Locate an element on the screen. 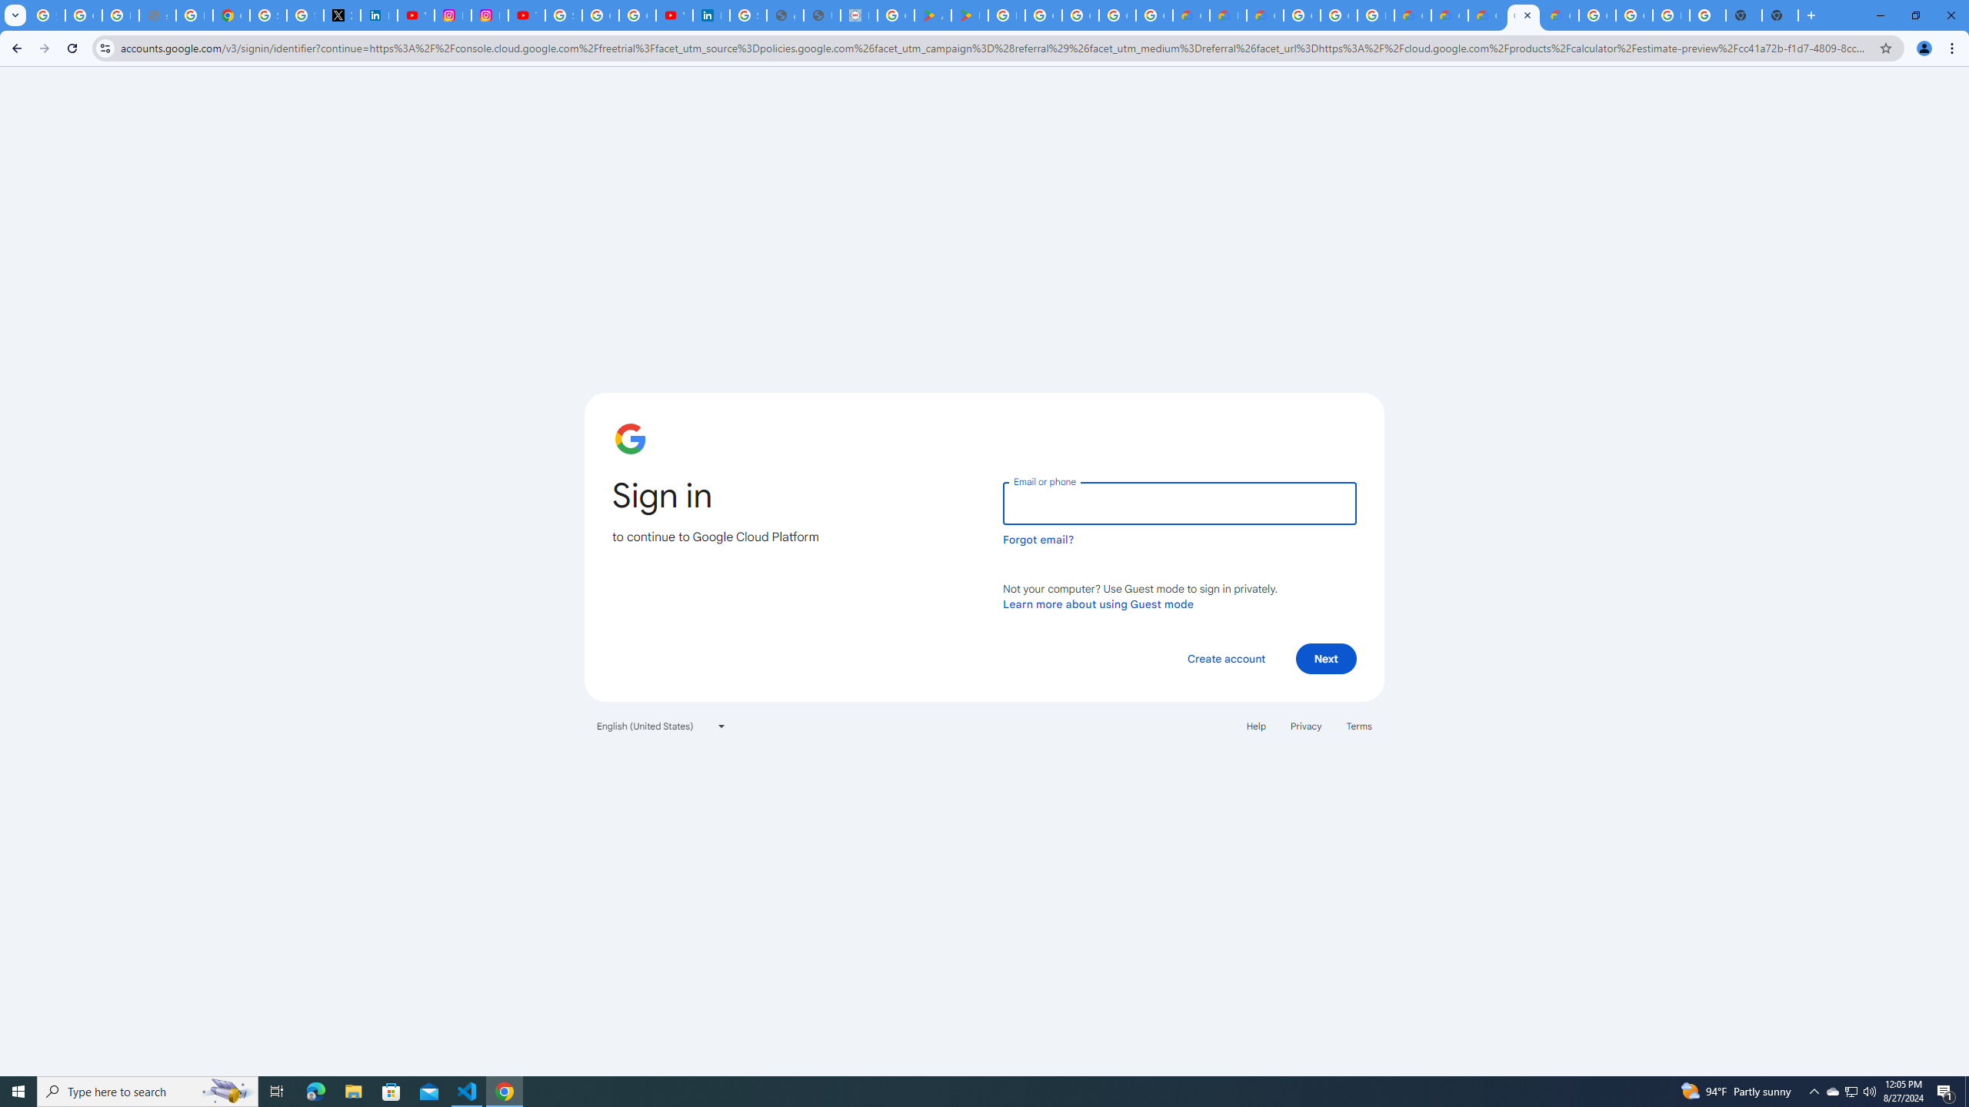 The height and width of the screenshot is (1107, 1969). Google Cloud Platform is located at coordinates (1524, 15).